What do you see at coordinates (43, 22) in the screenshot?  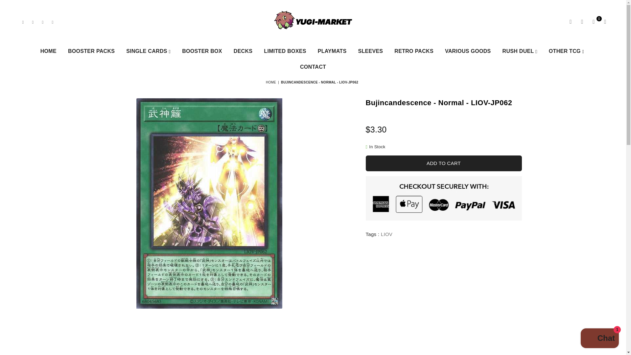 I see `Yugi-Market on Instagram` at bounding box center [43, 22].